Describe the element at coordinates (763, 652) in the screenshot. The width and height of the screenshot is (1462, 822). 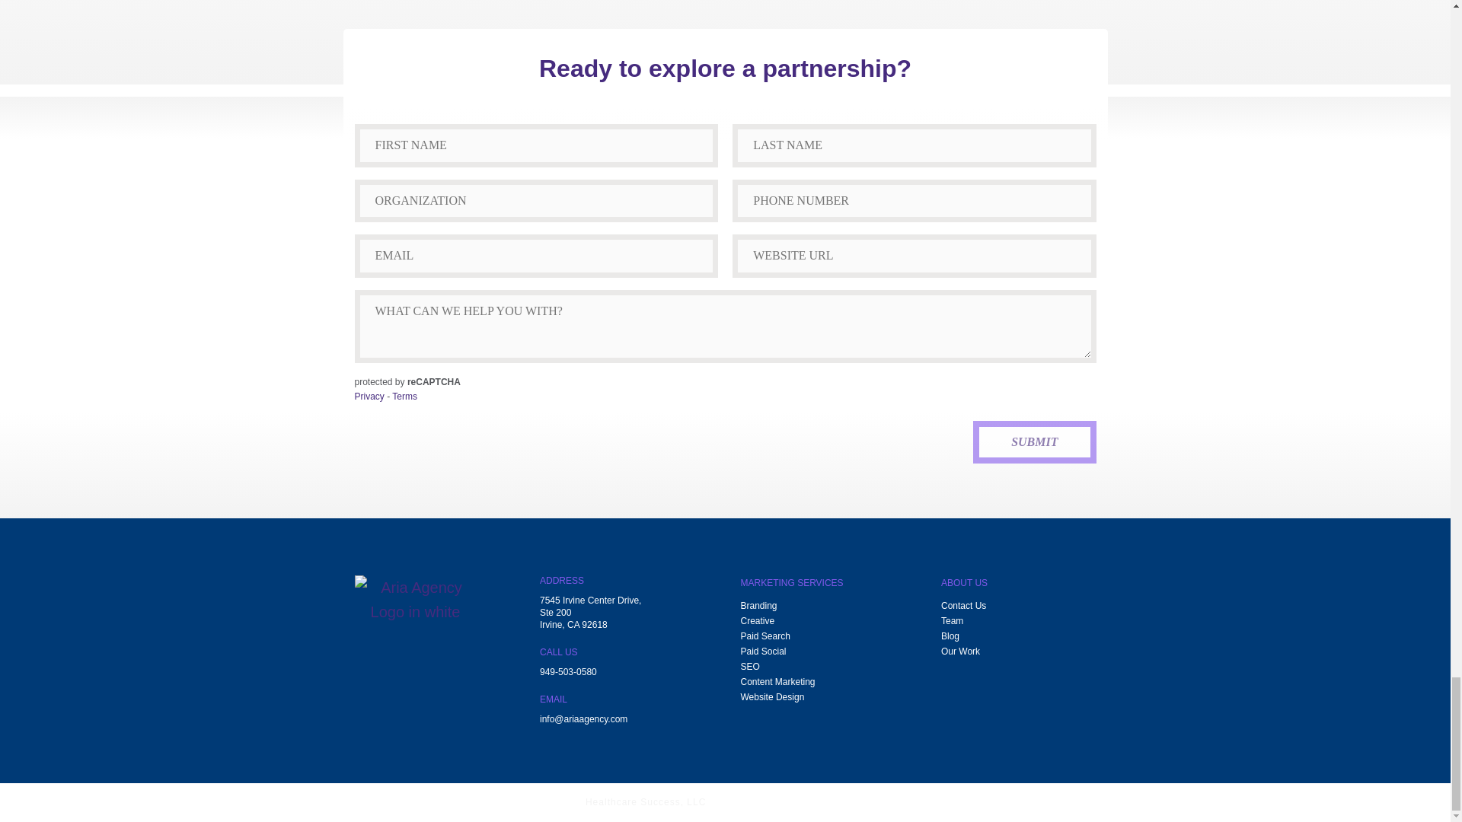
I see `Paid Social` at that location.